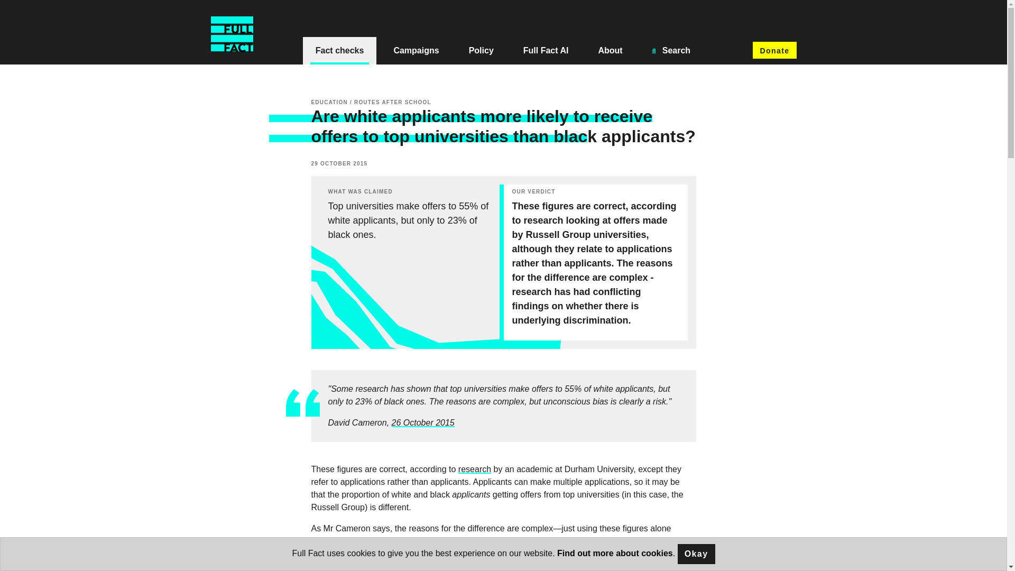 This screenshot has height=571, width=1015. What do you see at coordinates (481, 51) in the screenshot?
I see `Policy` at bounding box center [481, 51].